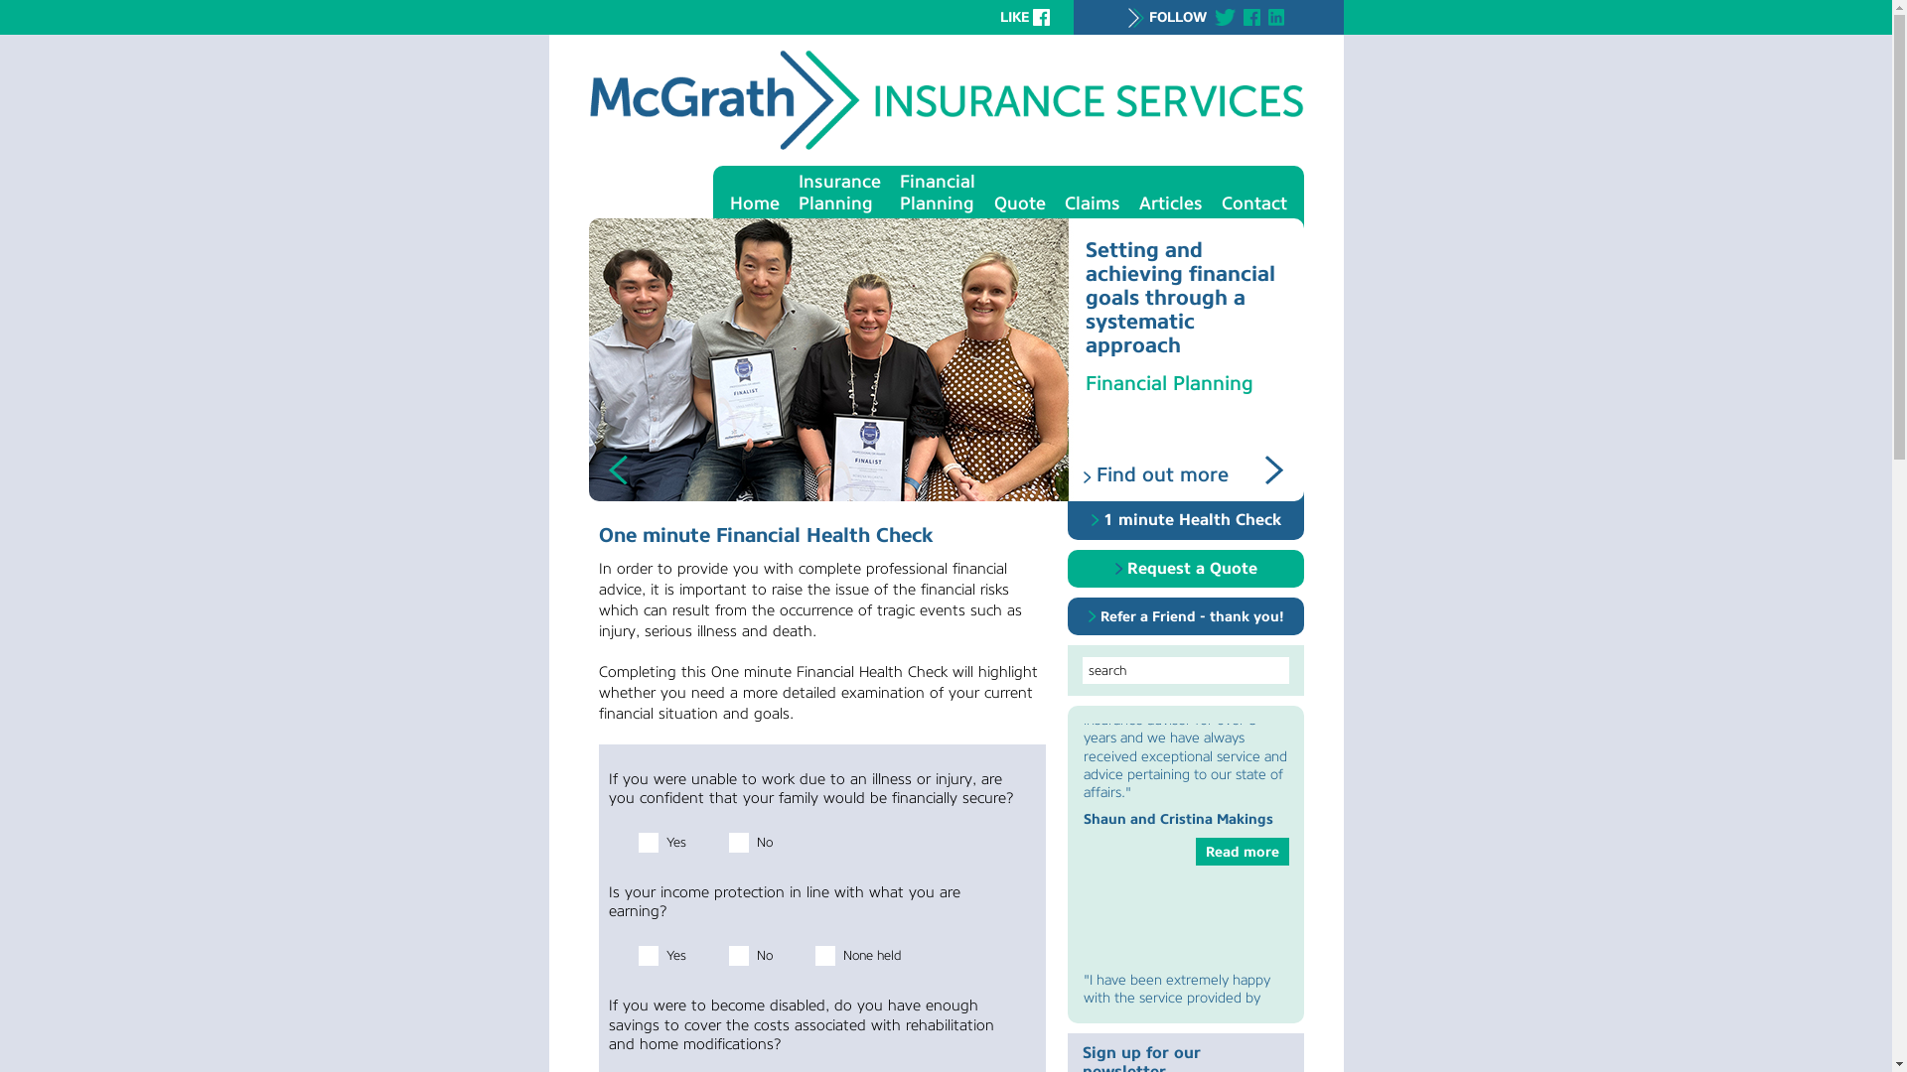  What do you see at coordinates (838, 193) in the screenshot?
I see `Insurance
Planning` at bounding box center [838, 193].